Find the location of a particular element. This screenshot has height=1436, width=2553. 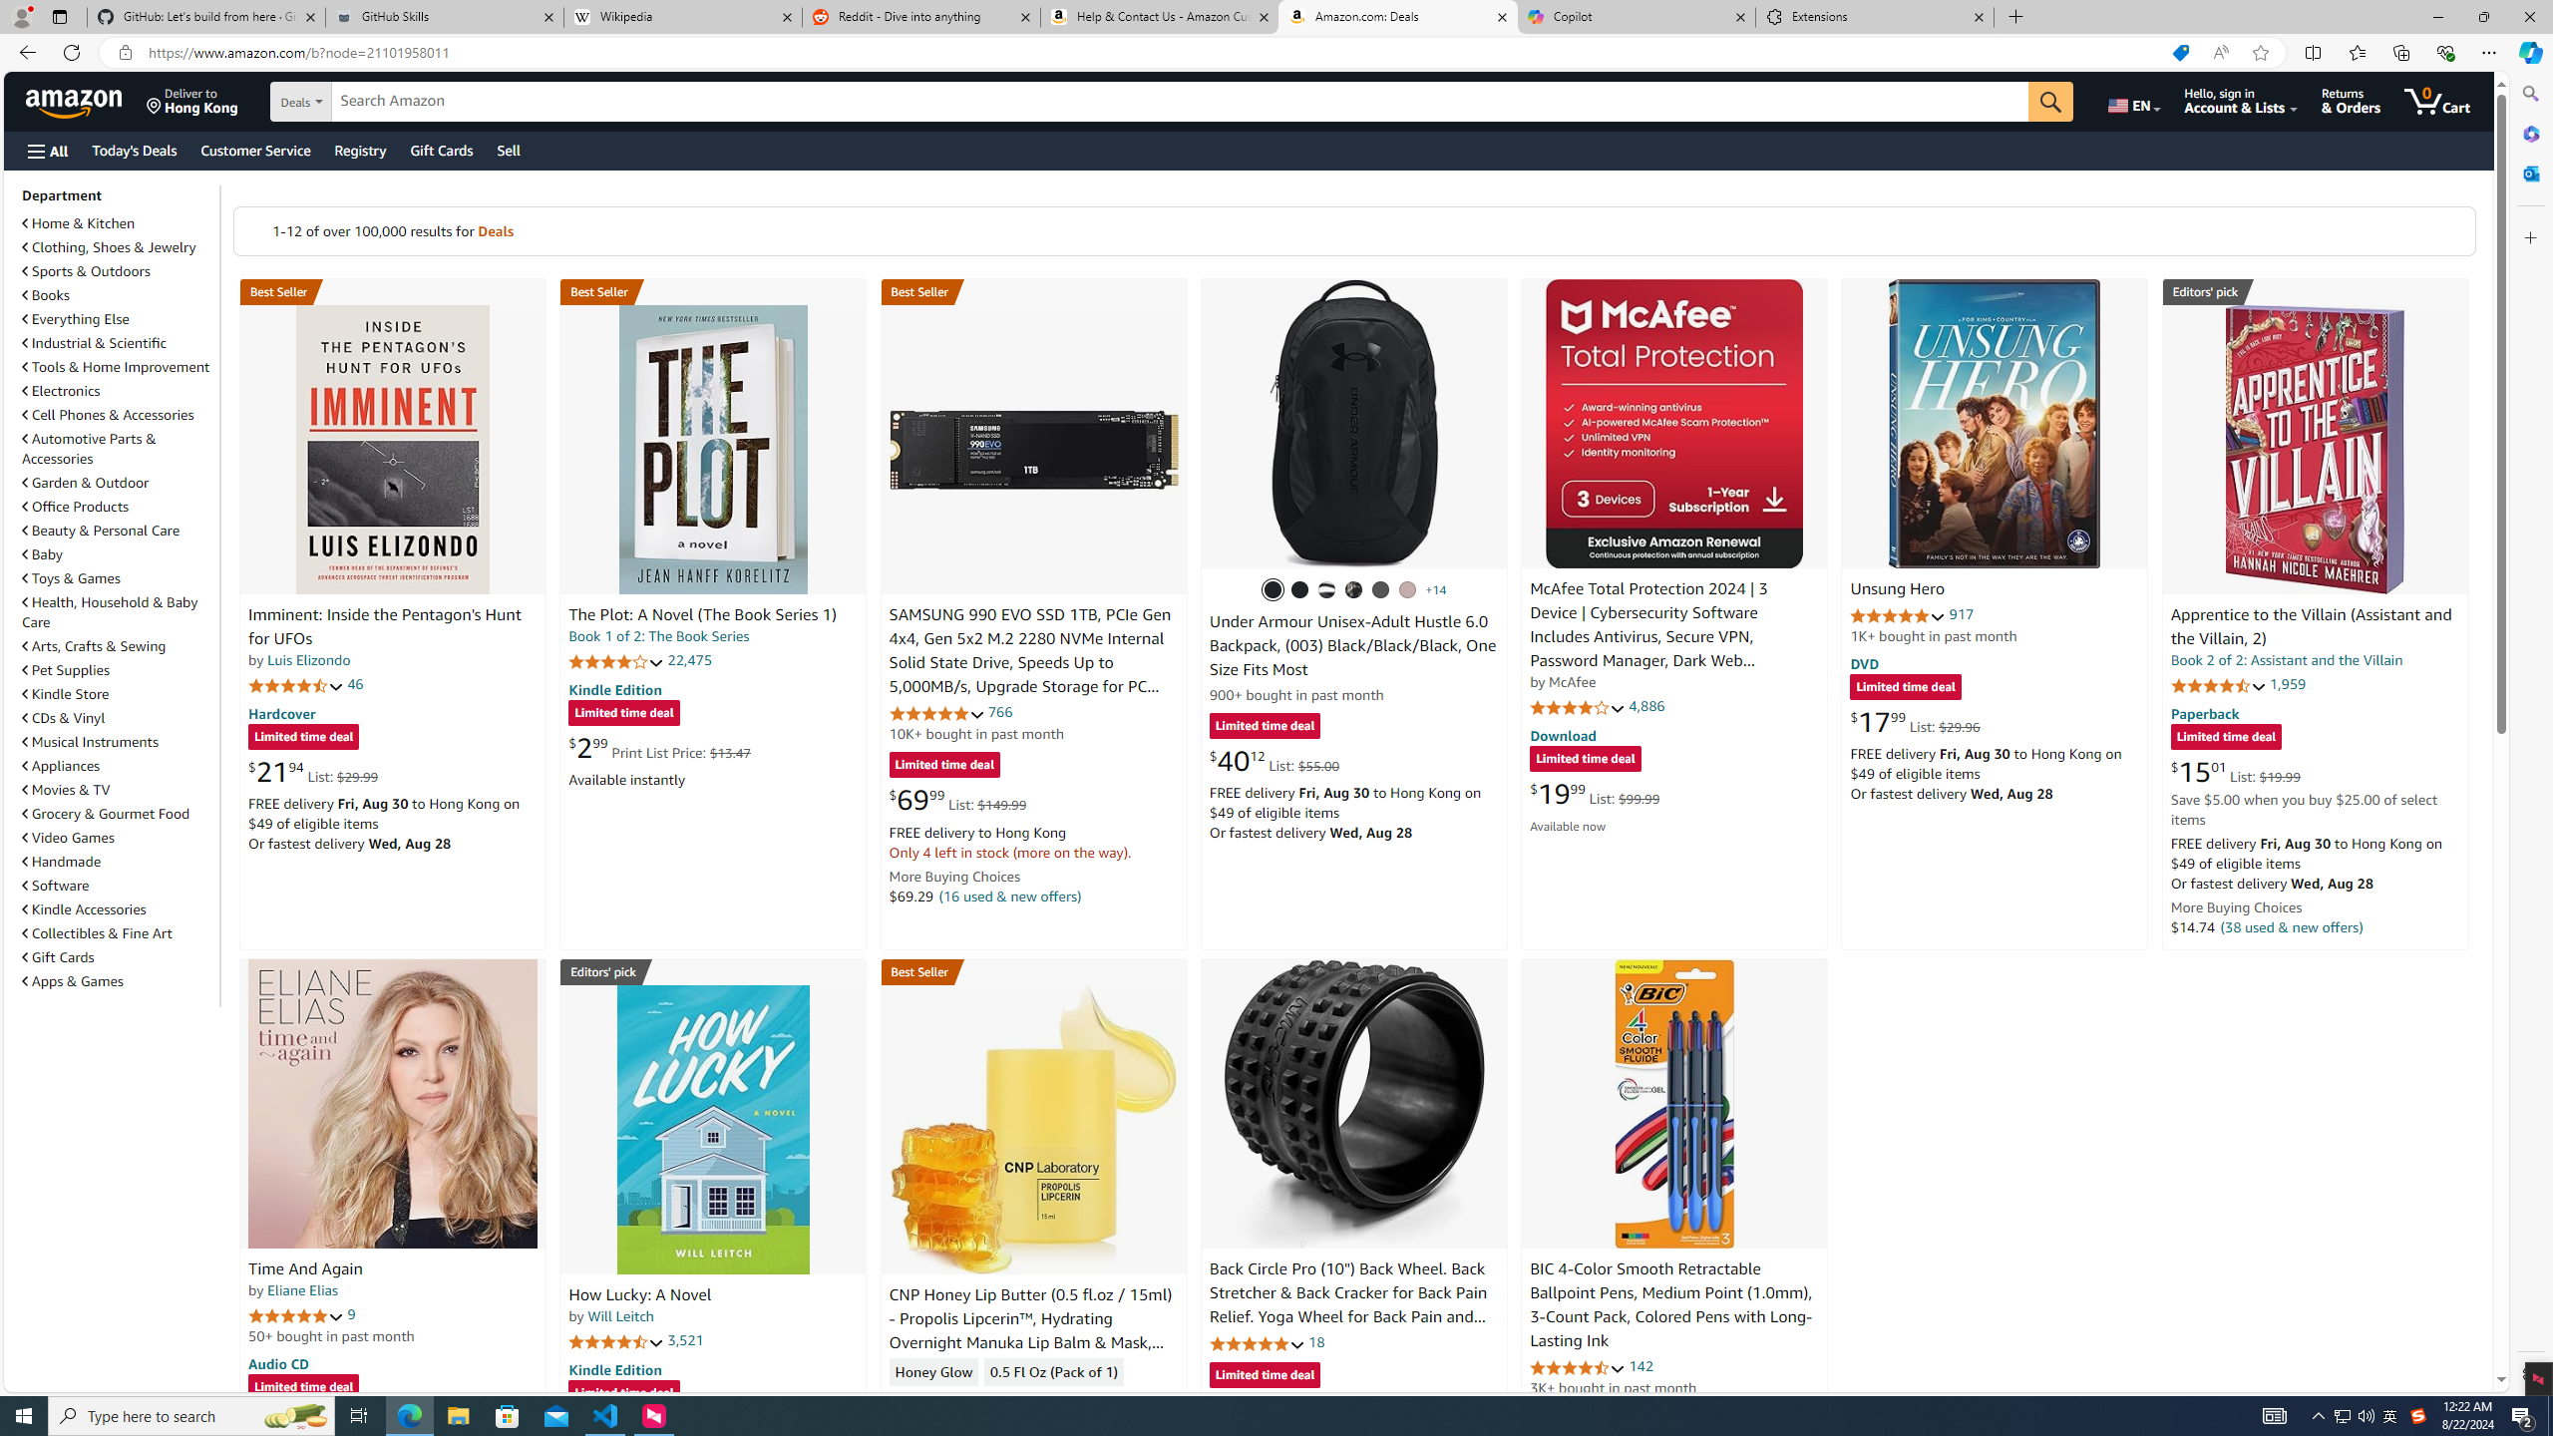

Home & Kitchen is located at coordinates (119, 223).